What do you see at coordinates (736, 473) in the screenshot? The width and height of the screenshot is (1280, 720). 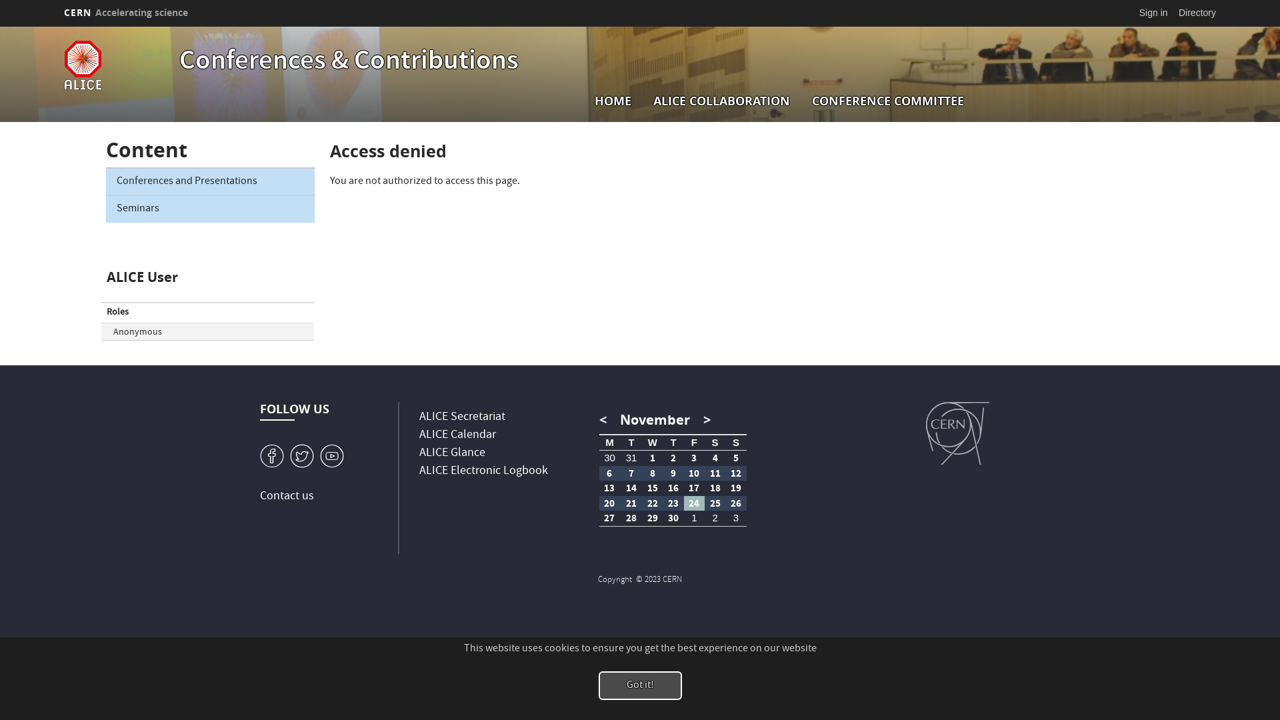 I see `12` at bounding box center [736, 473].